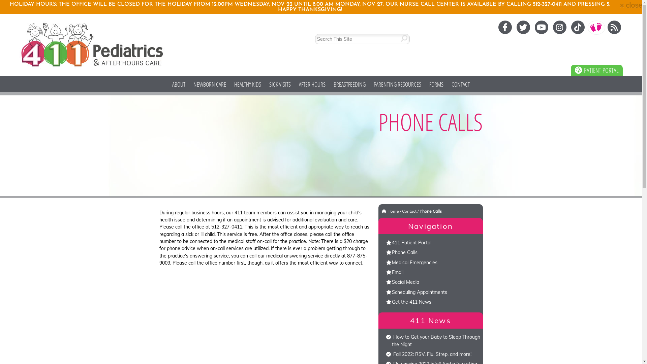 The height and width of the screenshot is (364, 647). I want to click on Follow Us on TikTok, so click(579, 27).